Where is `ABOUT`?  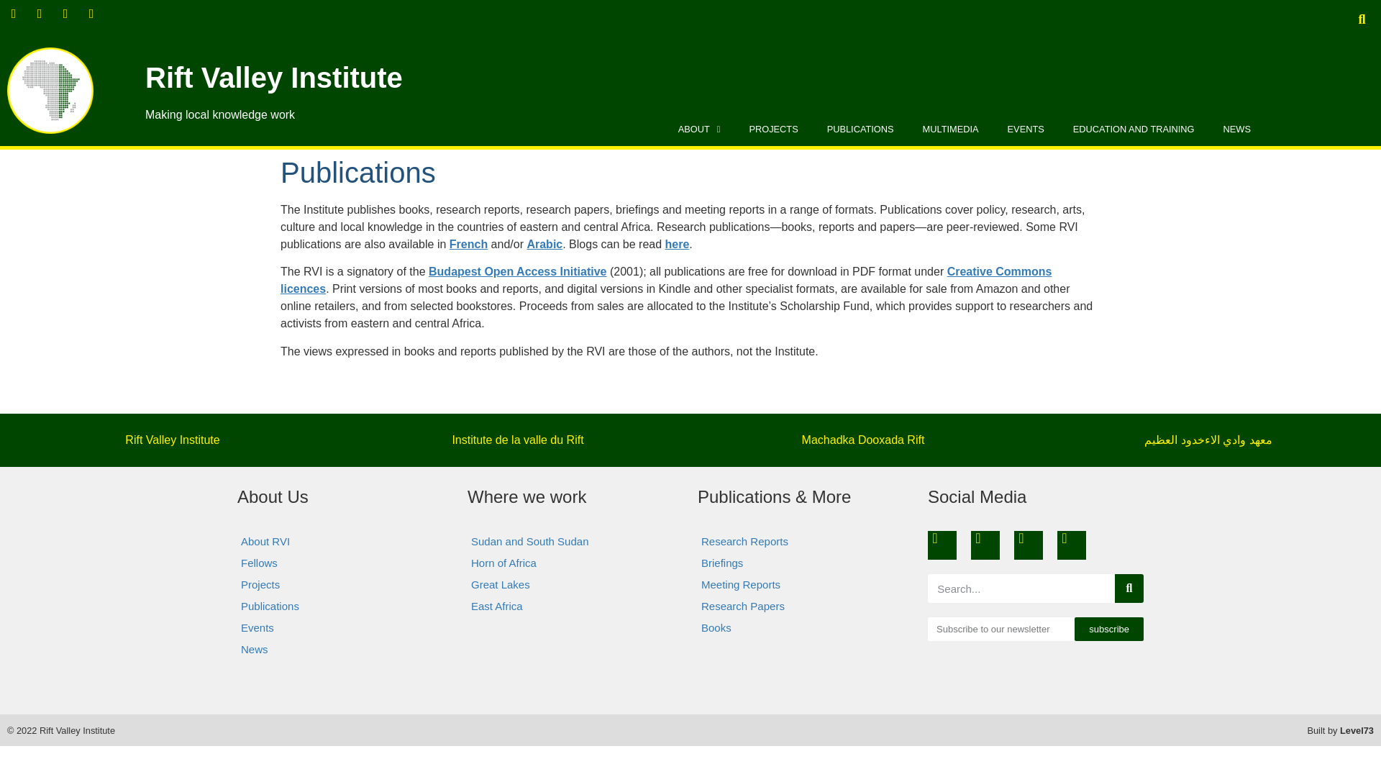 ABOUT is located at coordinates (699, 129).